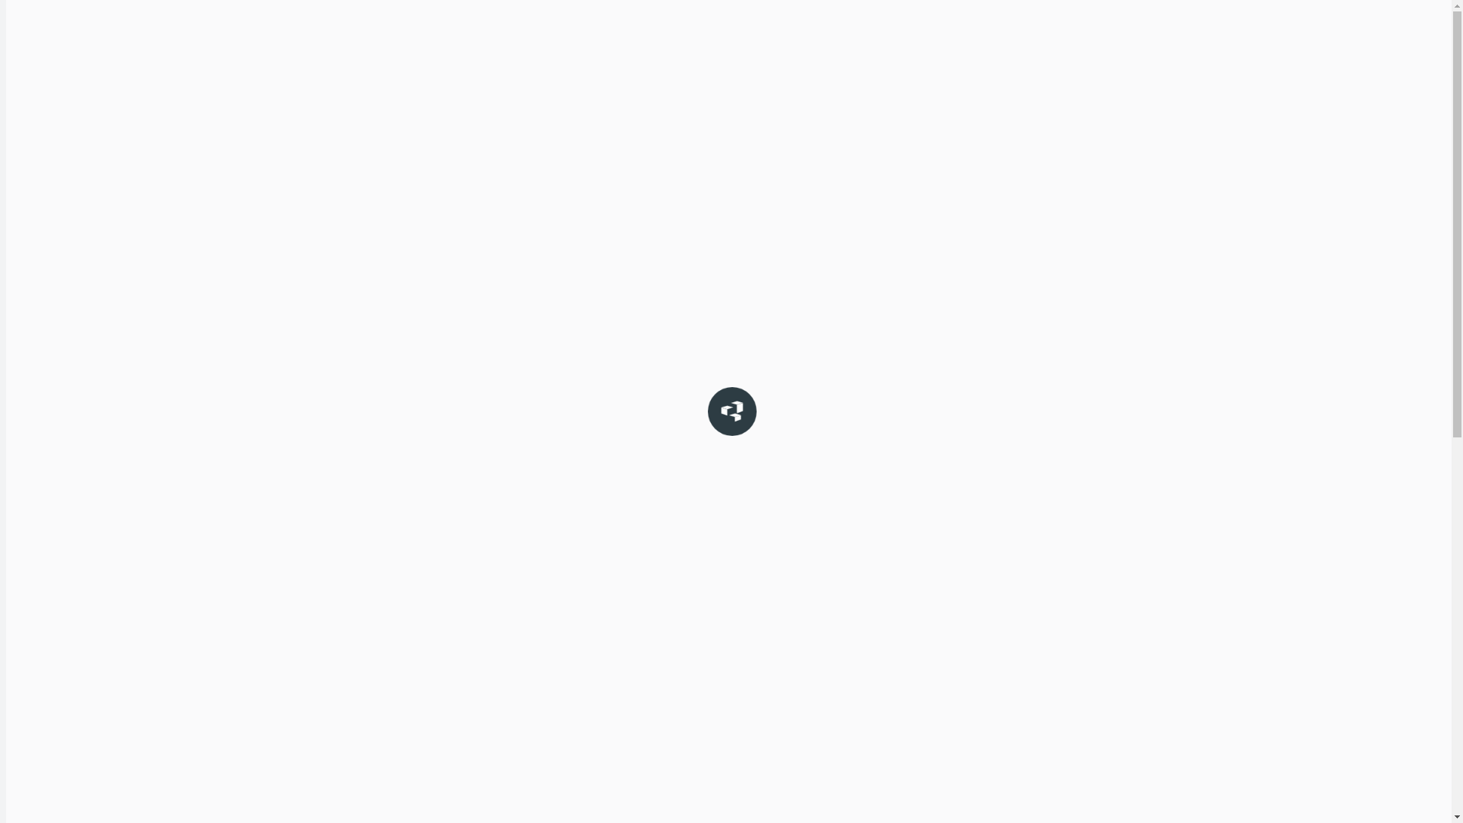  Describe the element at coordinates (27, 437) in the screenshot. I see `Over ons` at that location.